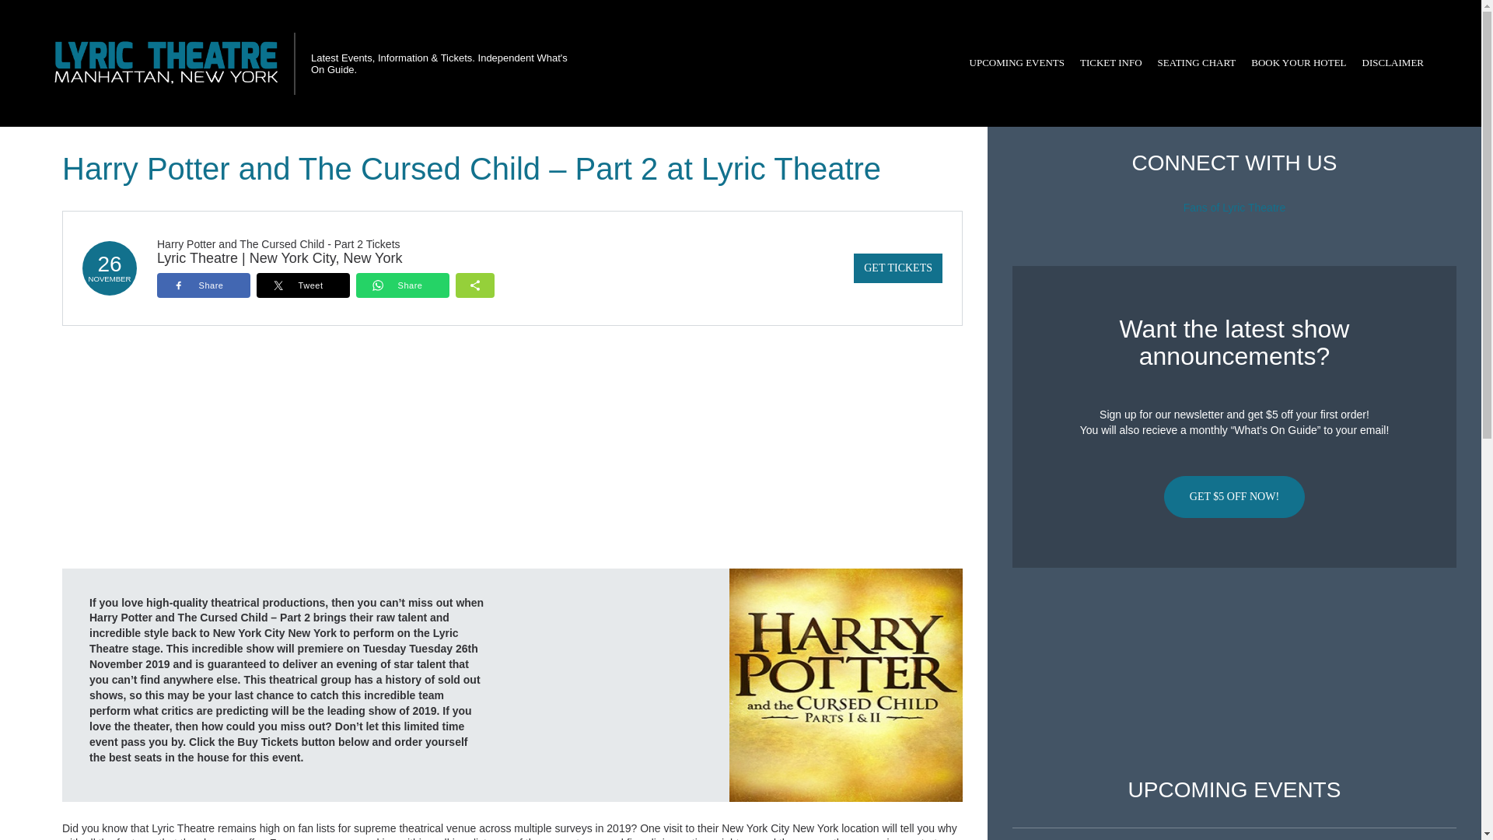 The height and width of the screenshot is (840, 1493). What do you see at coordinates (1299, 63) in the screenshot?
I see `BOOK YOUR HOTEL` at bounding box center [1299, 63].